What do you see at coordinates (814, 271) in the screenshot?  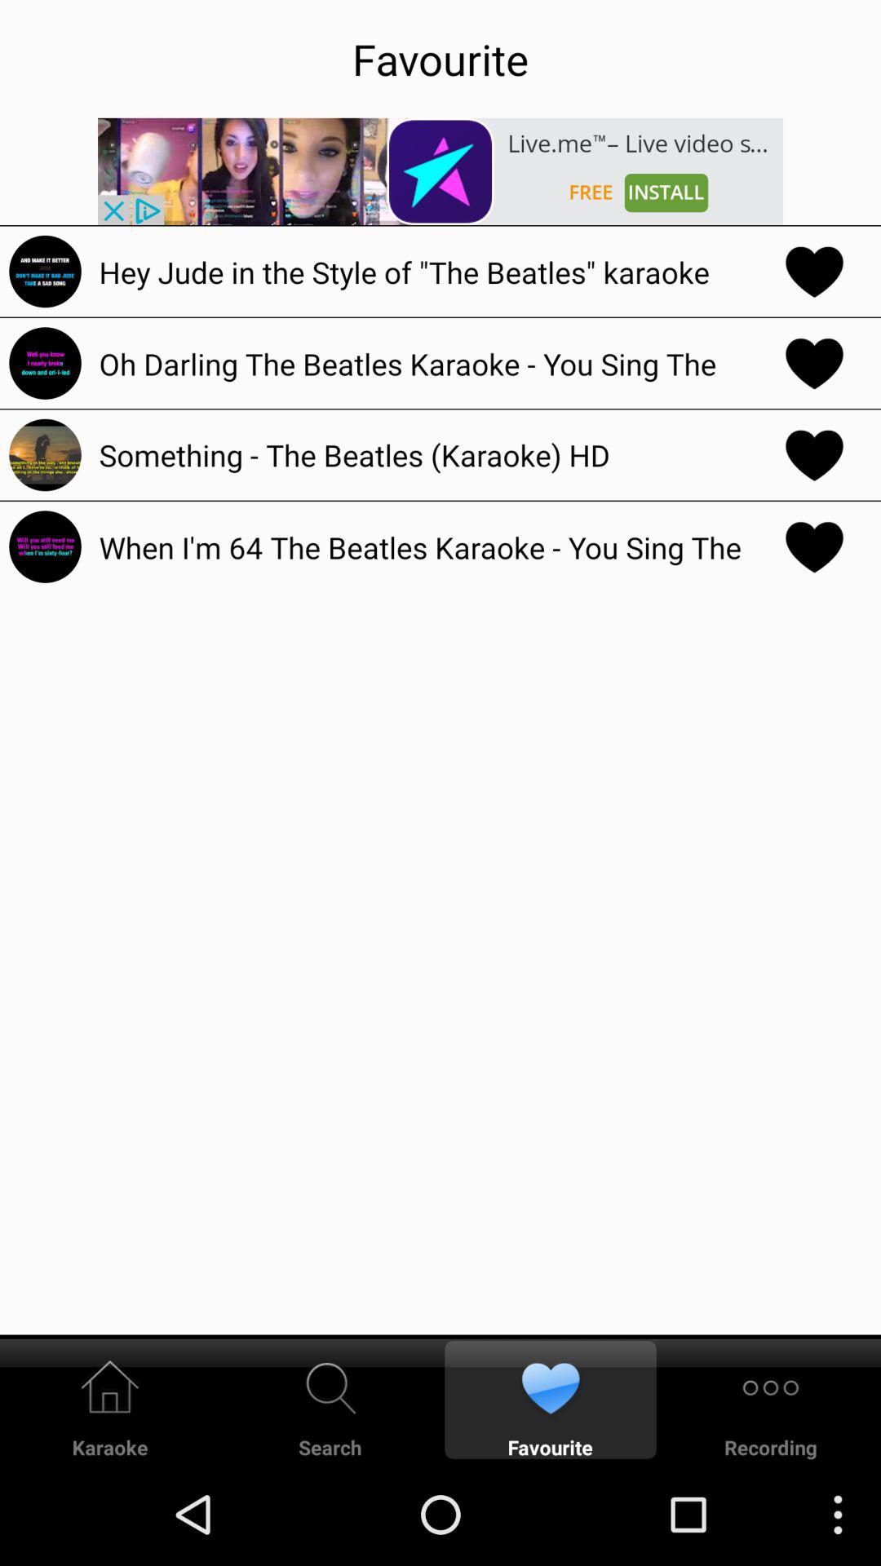 I see `favourite song` at bounding box center [814, 271].